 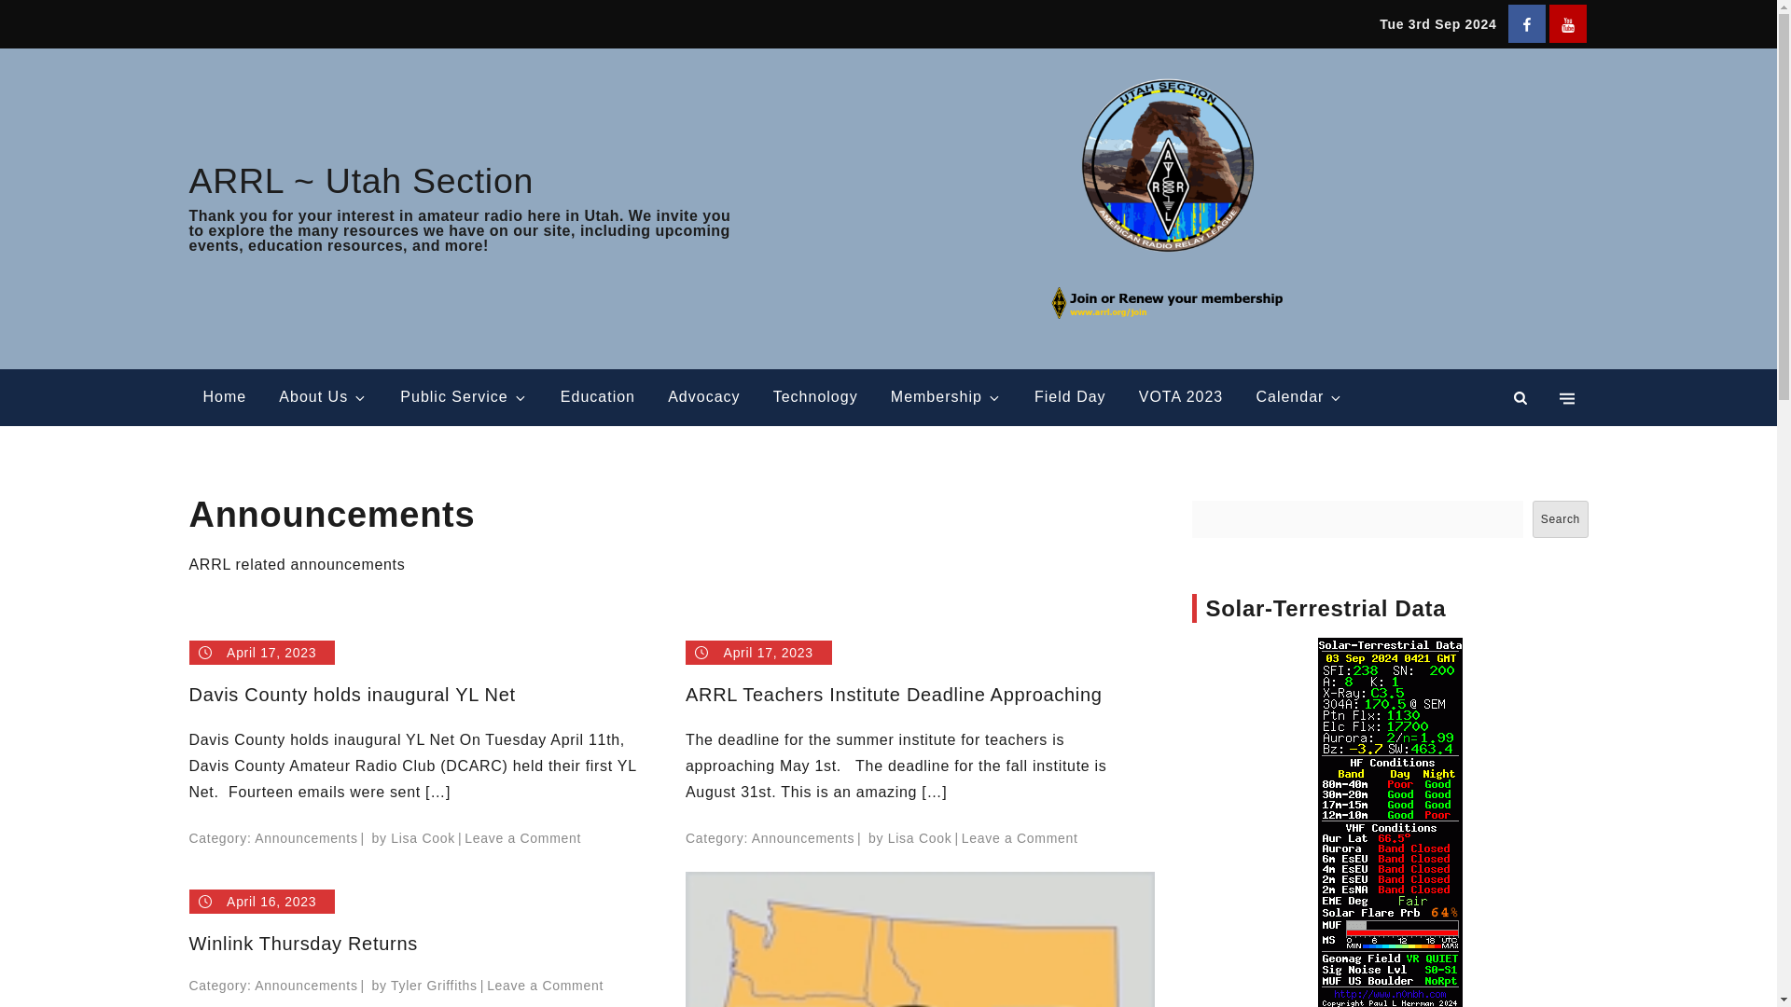 What do you see at coordinates (946, 397) in the screenshot?
I see `Membership` at bounding box center [946, 397].